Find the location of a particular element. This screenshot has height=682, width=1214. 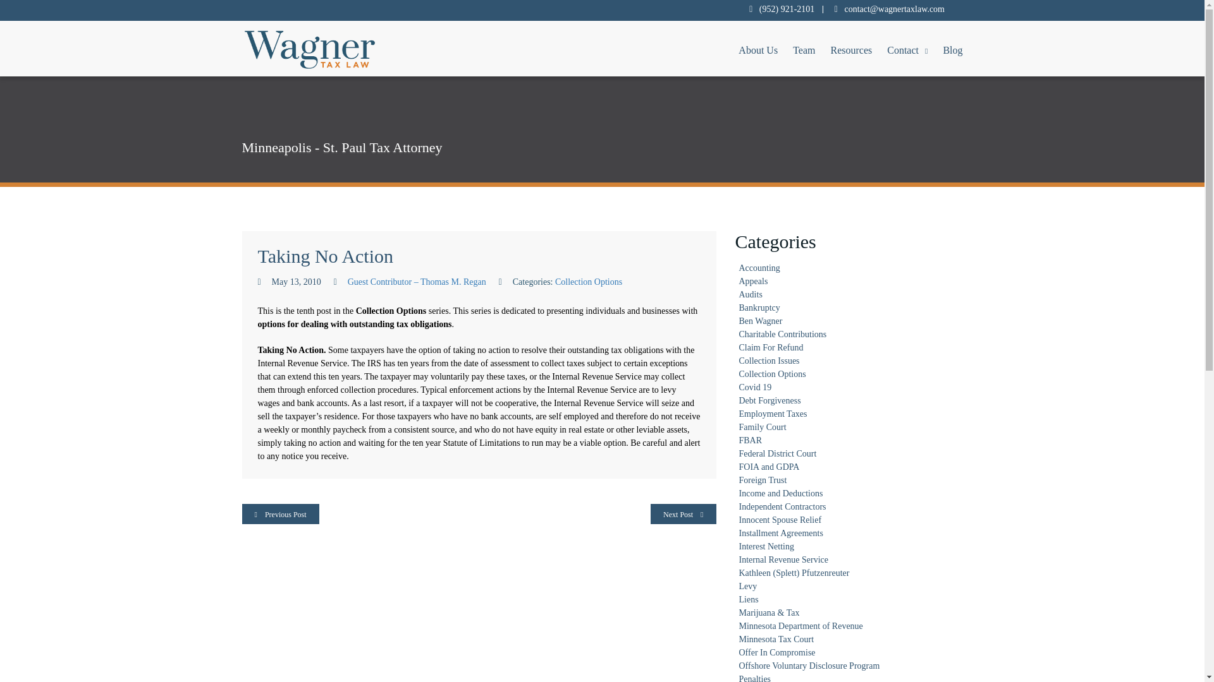

Appeals is located at coordinates (752, 281).